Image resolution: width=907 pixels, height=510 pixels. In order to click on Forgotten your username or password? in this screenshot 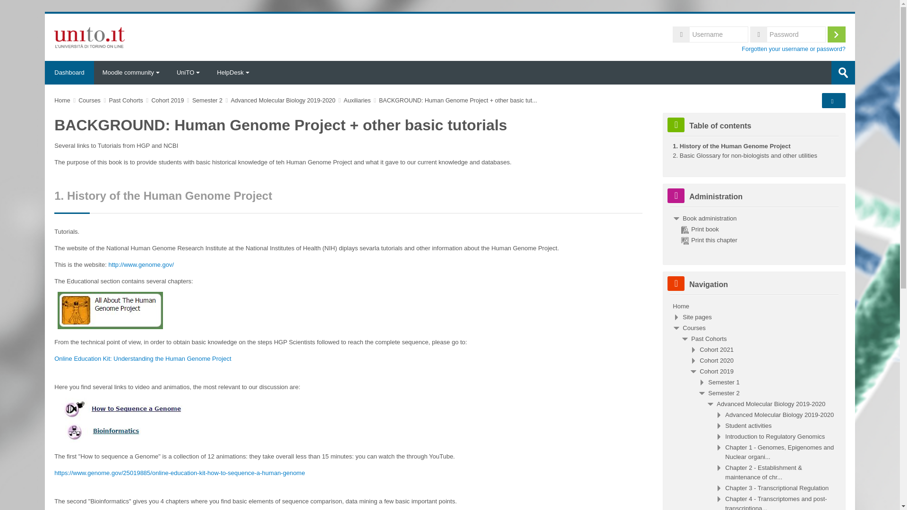, I will do `click(794, 49)`.